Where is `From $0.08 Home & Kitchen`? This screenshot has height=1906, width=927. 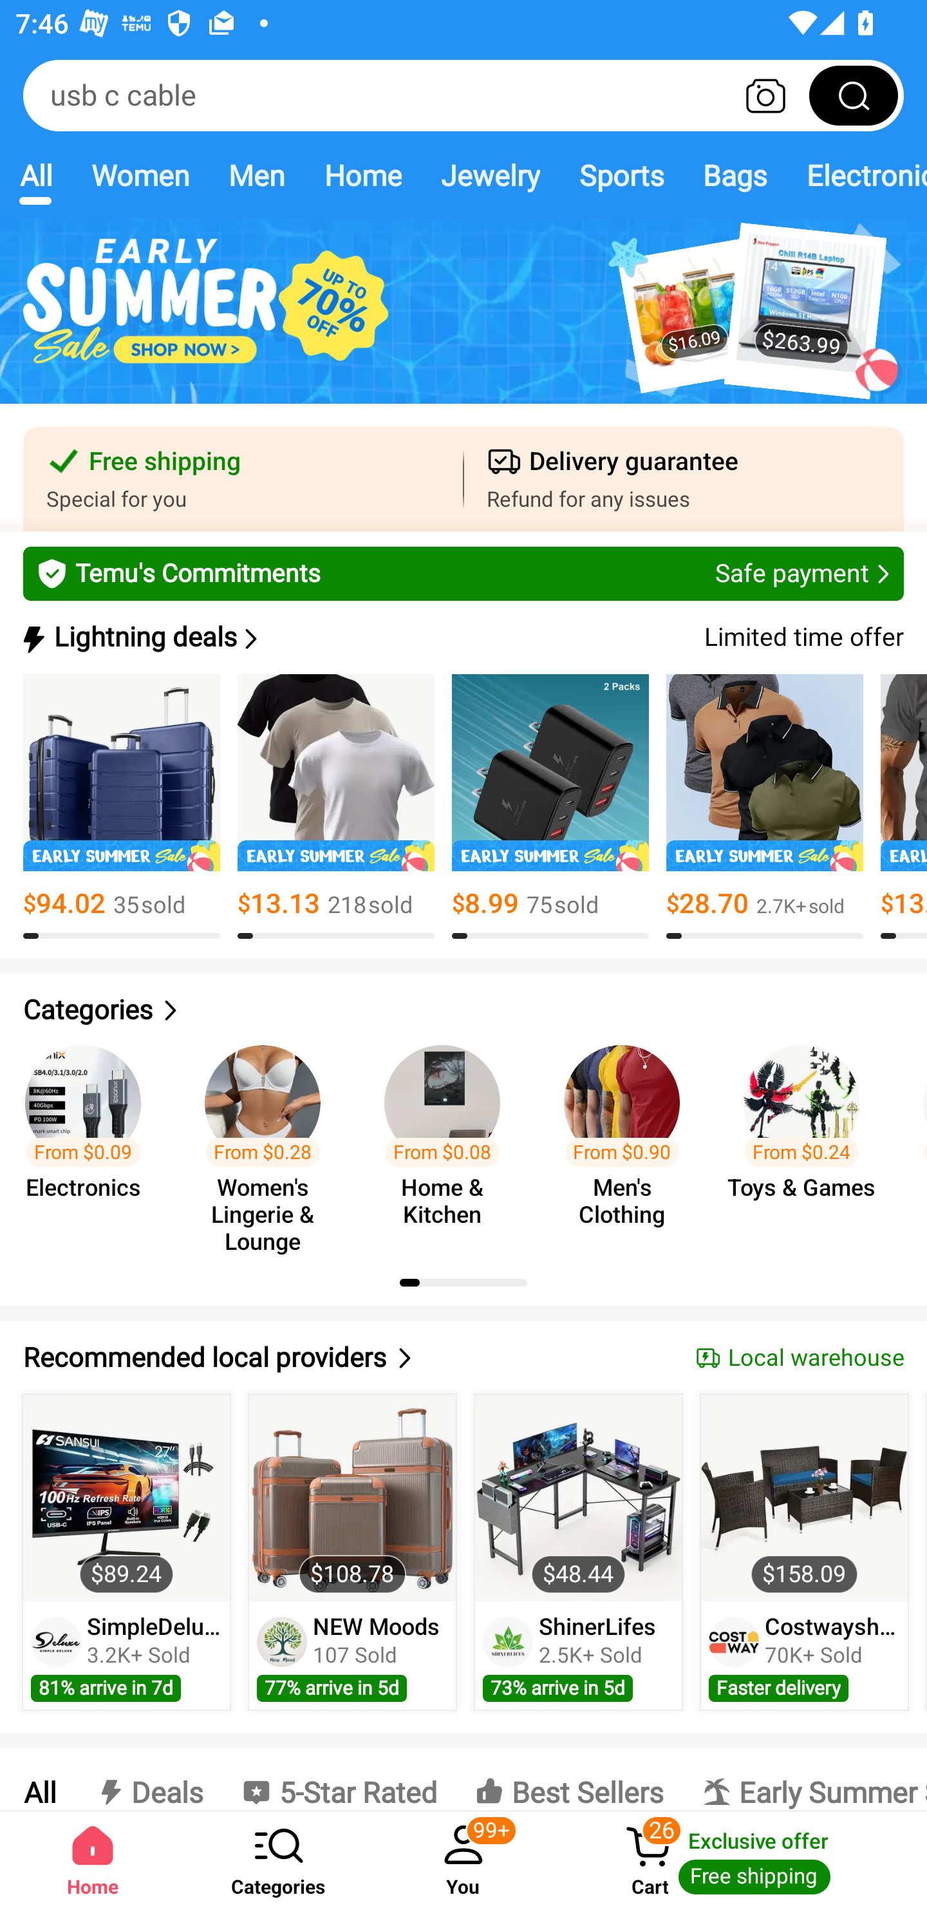 From $0.08 Home & Kitchen is located at coordinates (449, 1138).